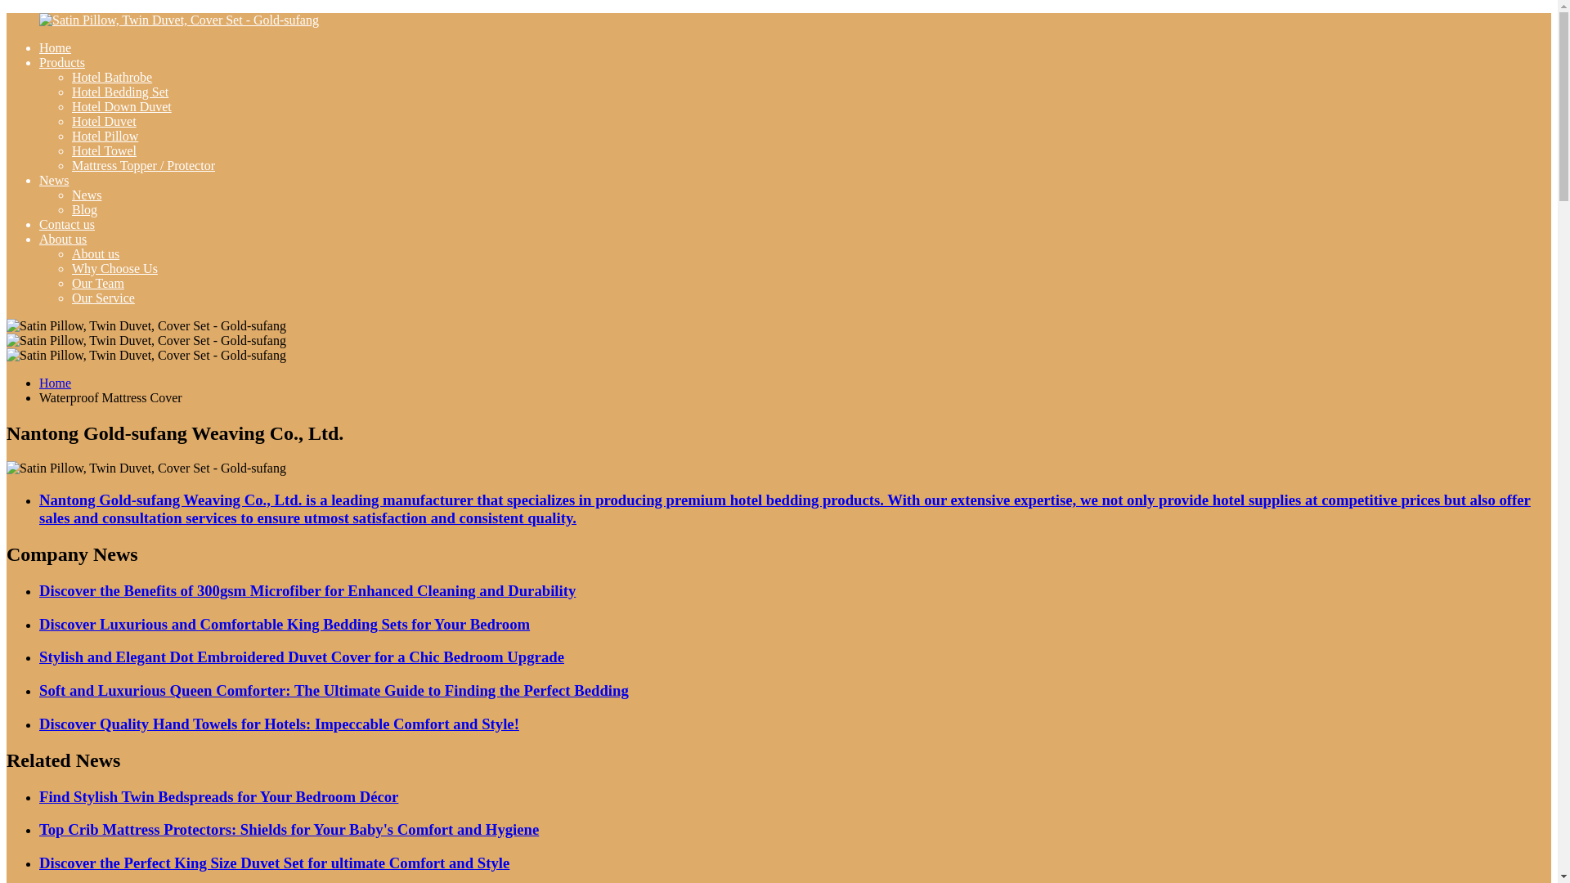 This screenshot has height=883, width=1570. Describe the element at coordinates (105, 150) in the screenshot. I see `Hotel Towel` at that location.